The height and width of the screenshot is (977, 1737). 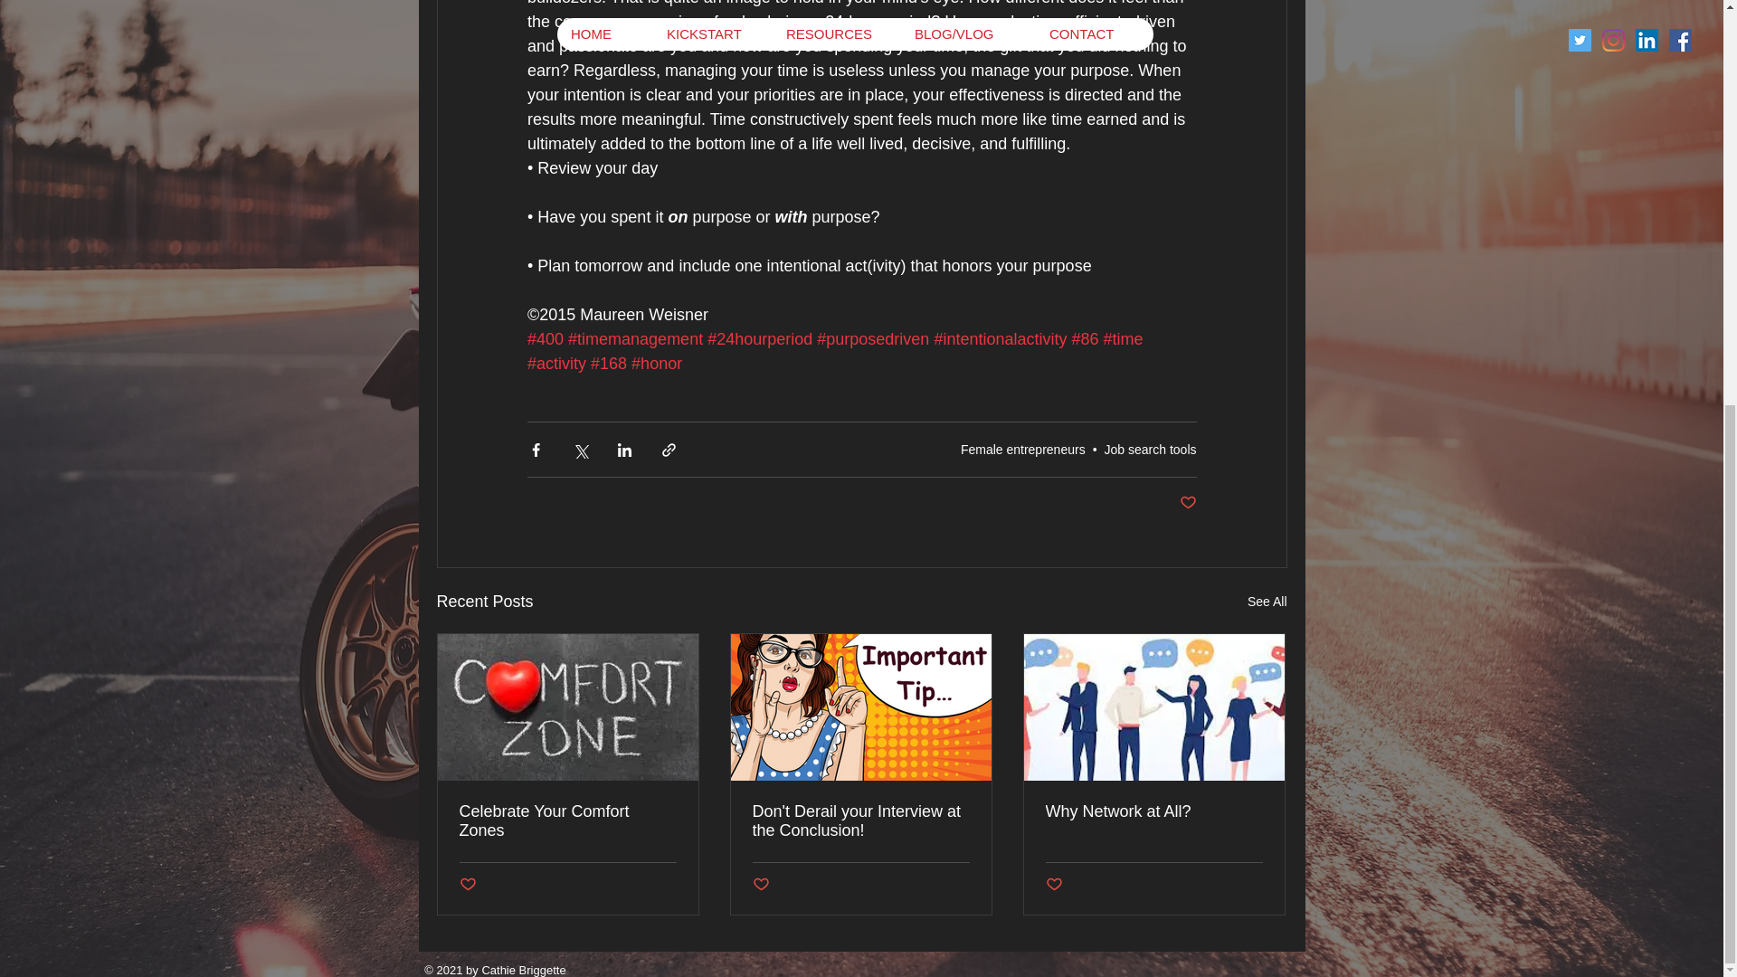 I want to click on Don't Derail your Interview at the Conclusion!, so click(x=860, y=820).